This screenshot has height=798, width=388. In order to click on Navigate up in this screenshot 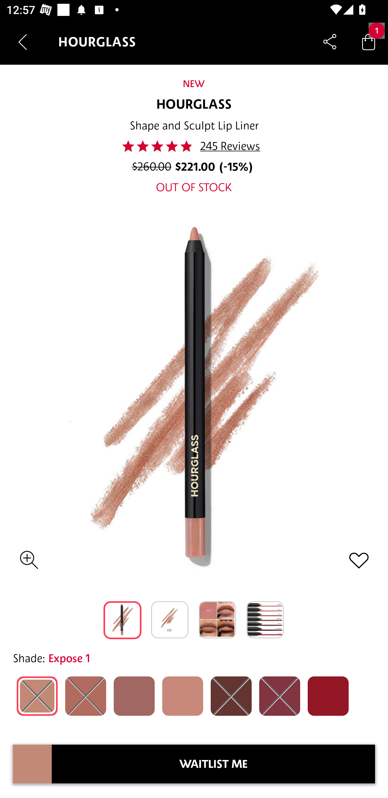, I will do `click(23, 42)`.